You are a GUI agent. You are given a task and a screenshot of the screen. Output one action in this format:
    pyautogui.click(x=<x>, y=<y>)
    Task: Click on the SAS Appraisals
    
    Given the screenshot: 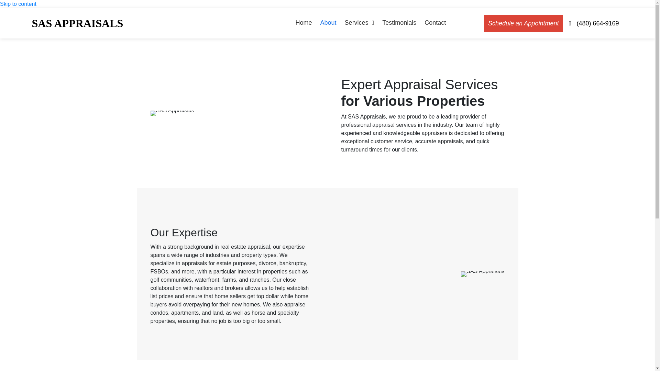 What is the action you would take?
    pyautogui.click(x=482, y=274)
    